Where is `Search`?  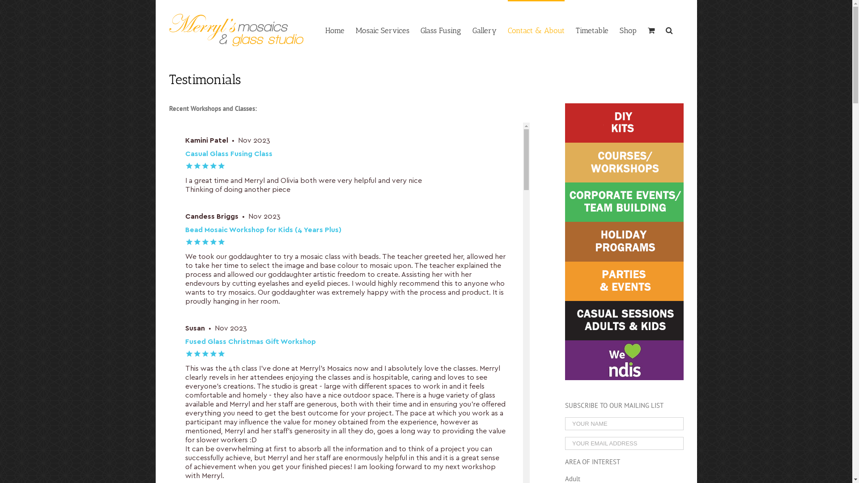
Search is located at coordinates (669, 30).